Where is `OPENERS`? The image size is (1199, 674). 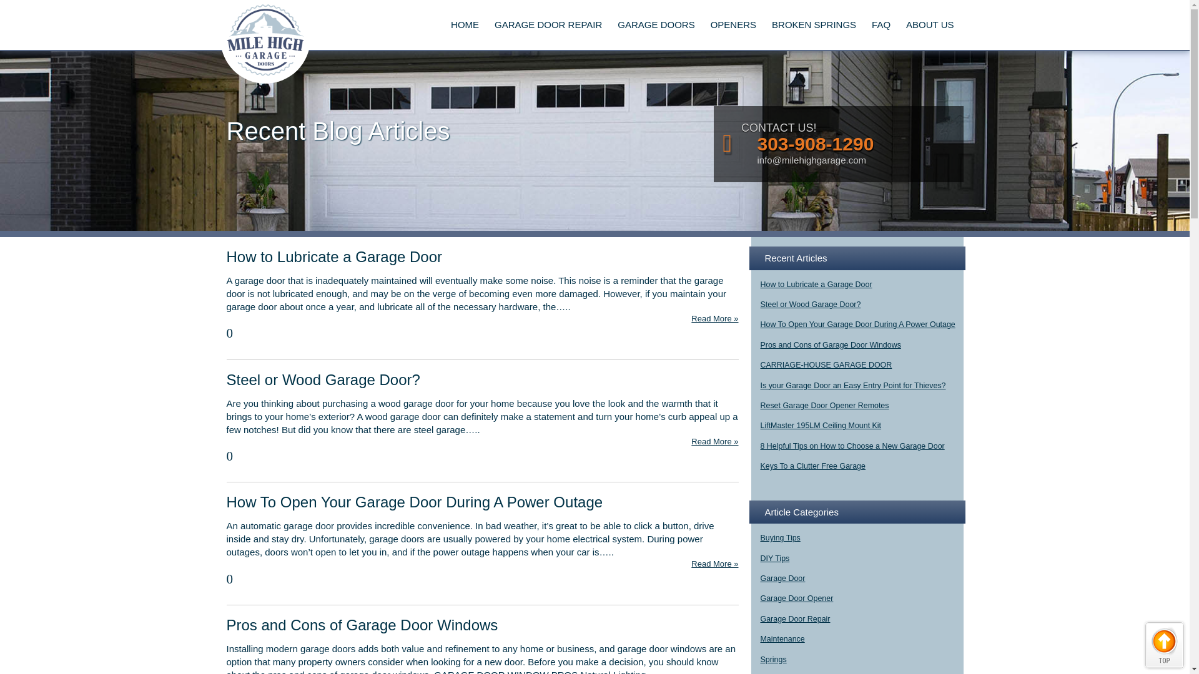
OPENERS is located at coordinates (733, 25).